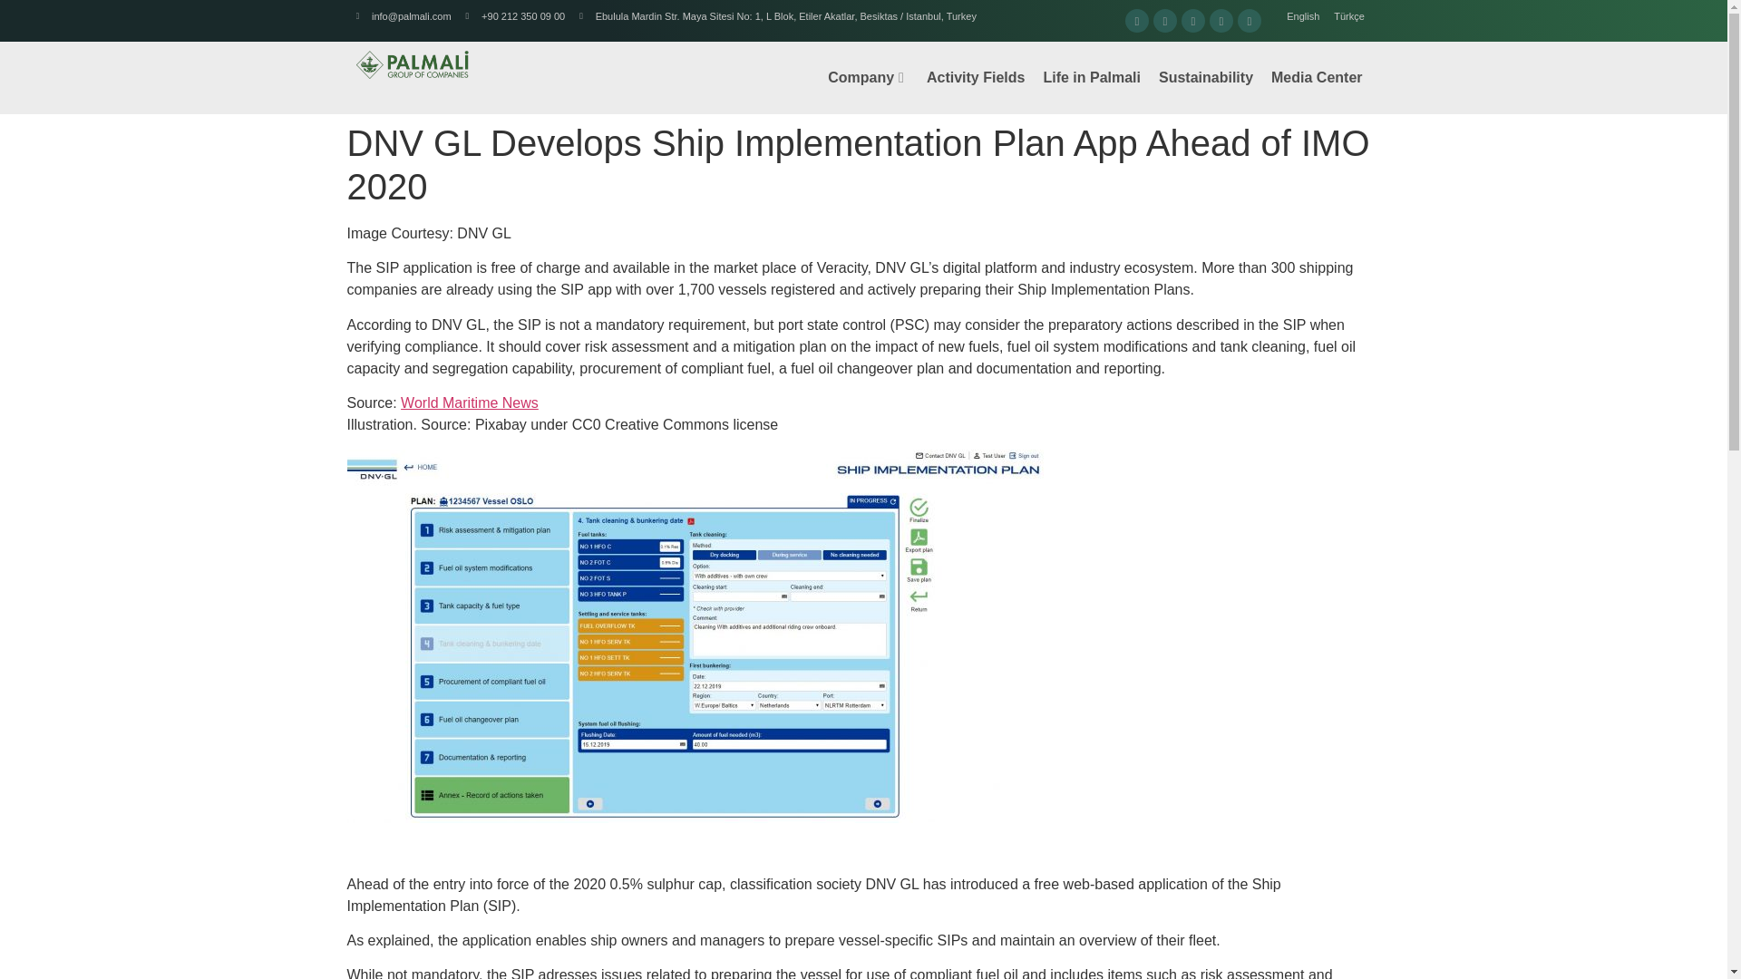 This screenshot has height=979, width=1741. What do you see at coordinates (469, 402) in the screenshot?
I see `World Maritime News` at bounding box center [469, 402].